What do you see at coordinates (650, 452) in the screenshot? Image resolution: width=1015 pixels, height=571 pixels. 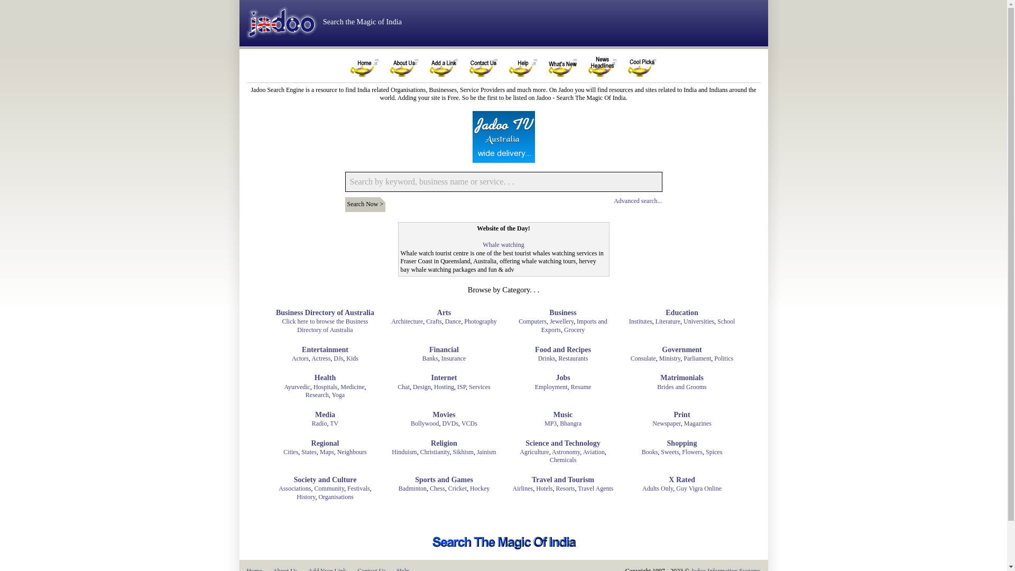 I see `Books` at bounding box center [650, 452].